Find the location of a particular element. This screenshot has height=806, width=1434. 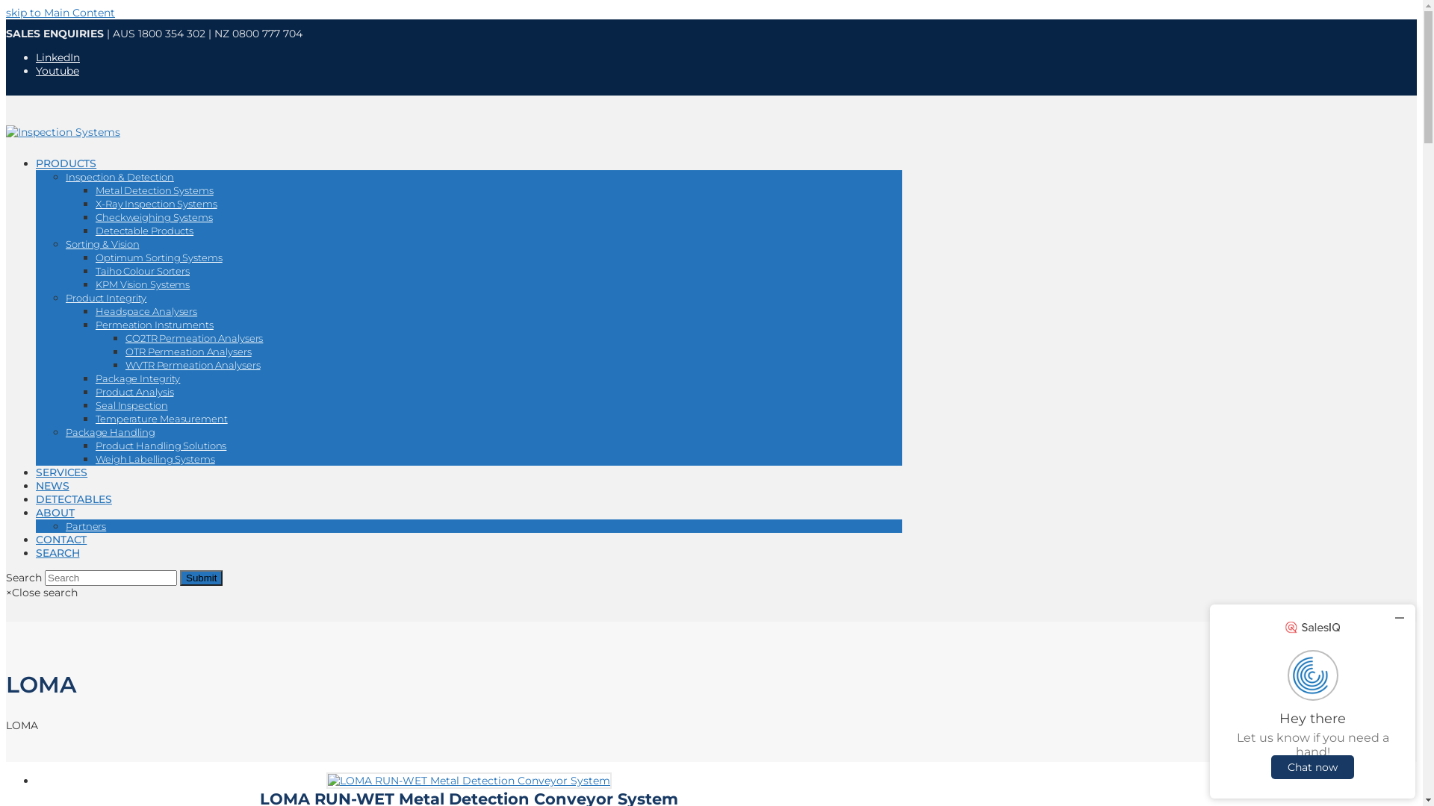

CONTACT is located at coordinates (61, 540).